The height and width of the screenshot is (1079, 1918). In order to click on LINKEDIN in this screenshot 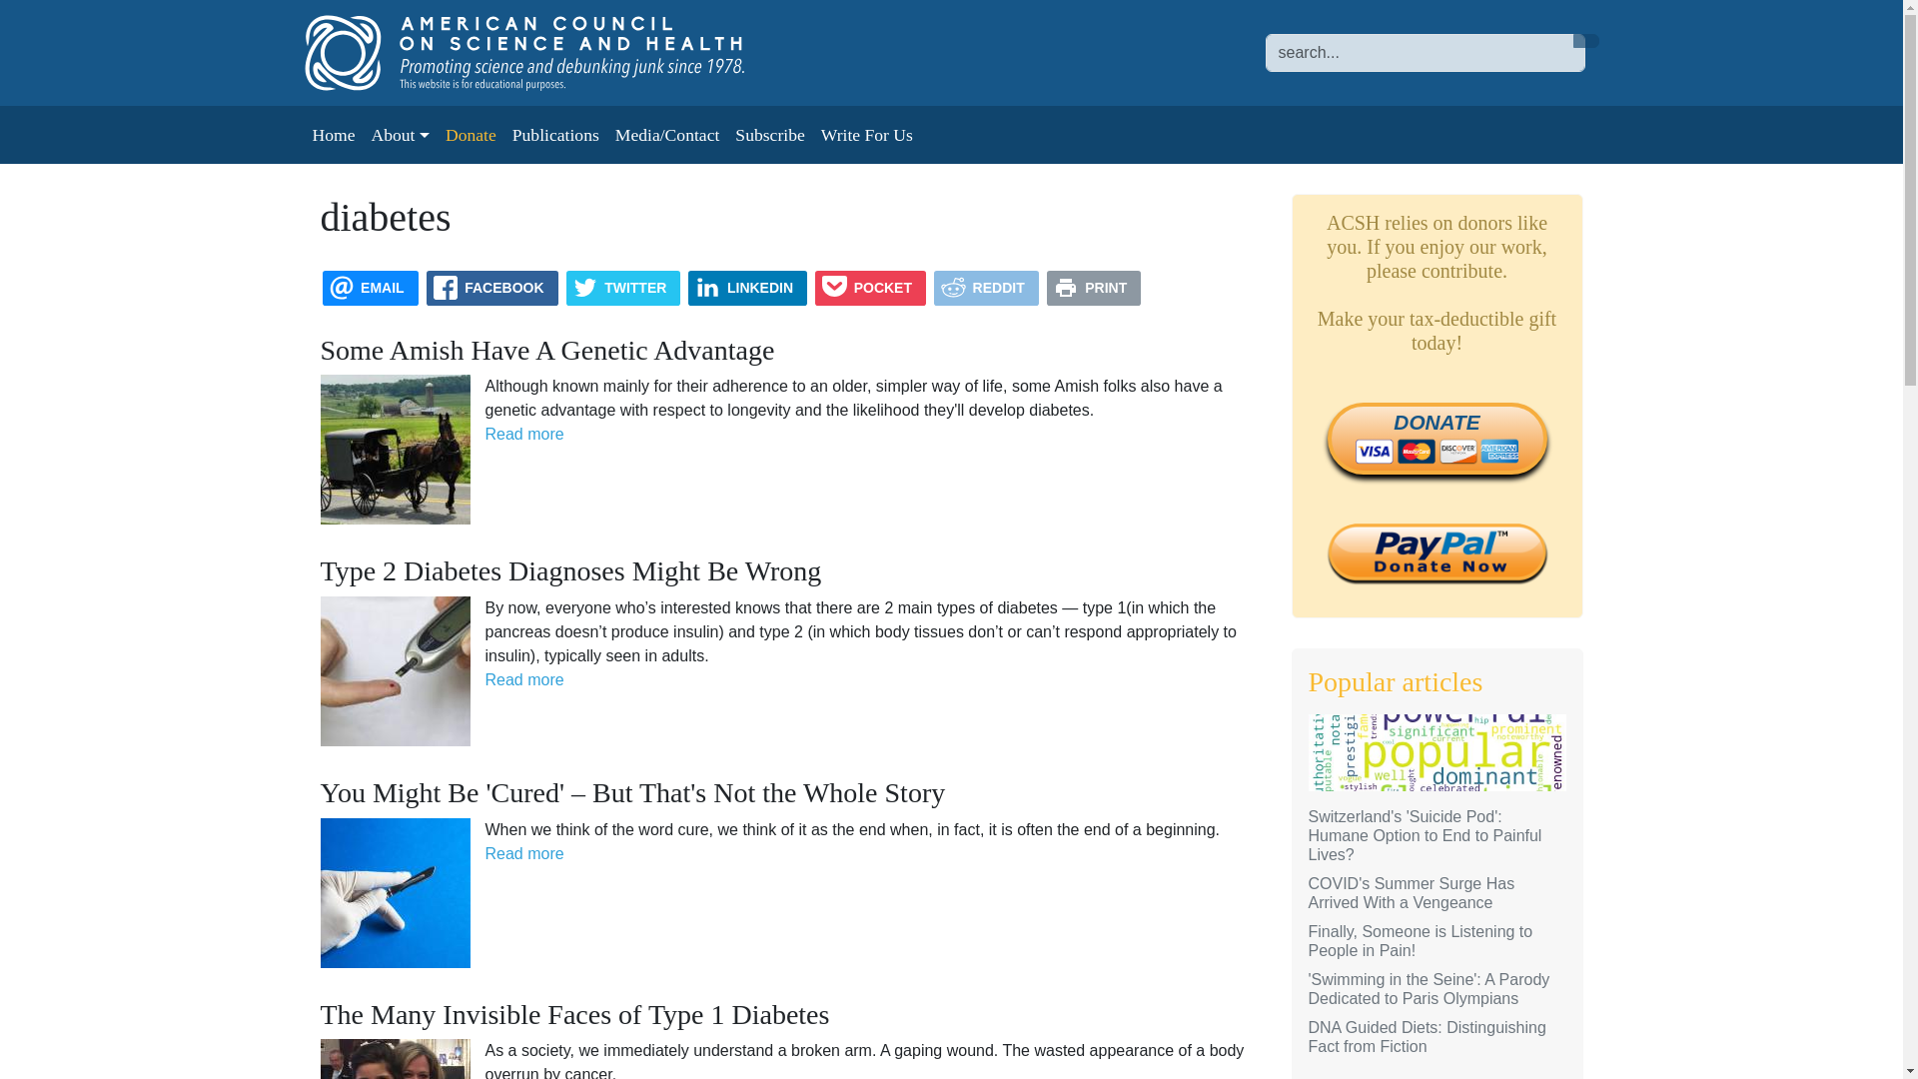, I will do `click(747, 288)`.